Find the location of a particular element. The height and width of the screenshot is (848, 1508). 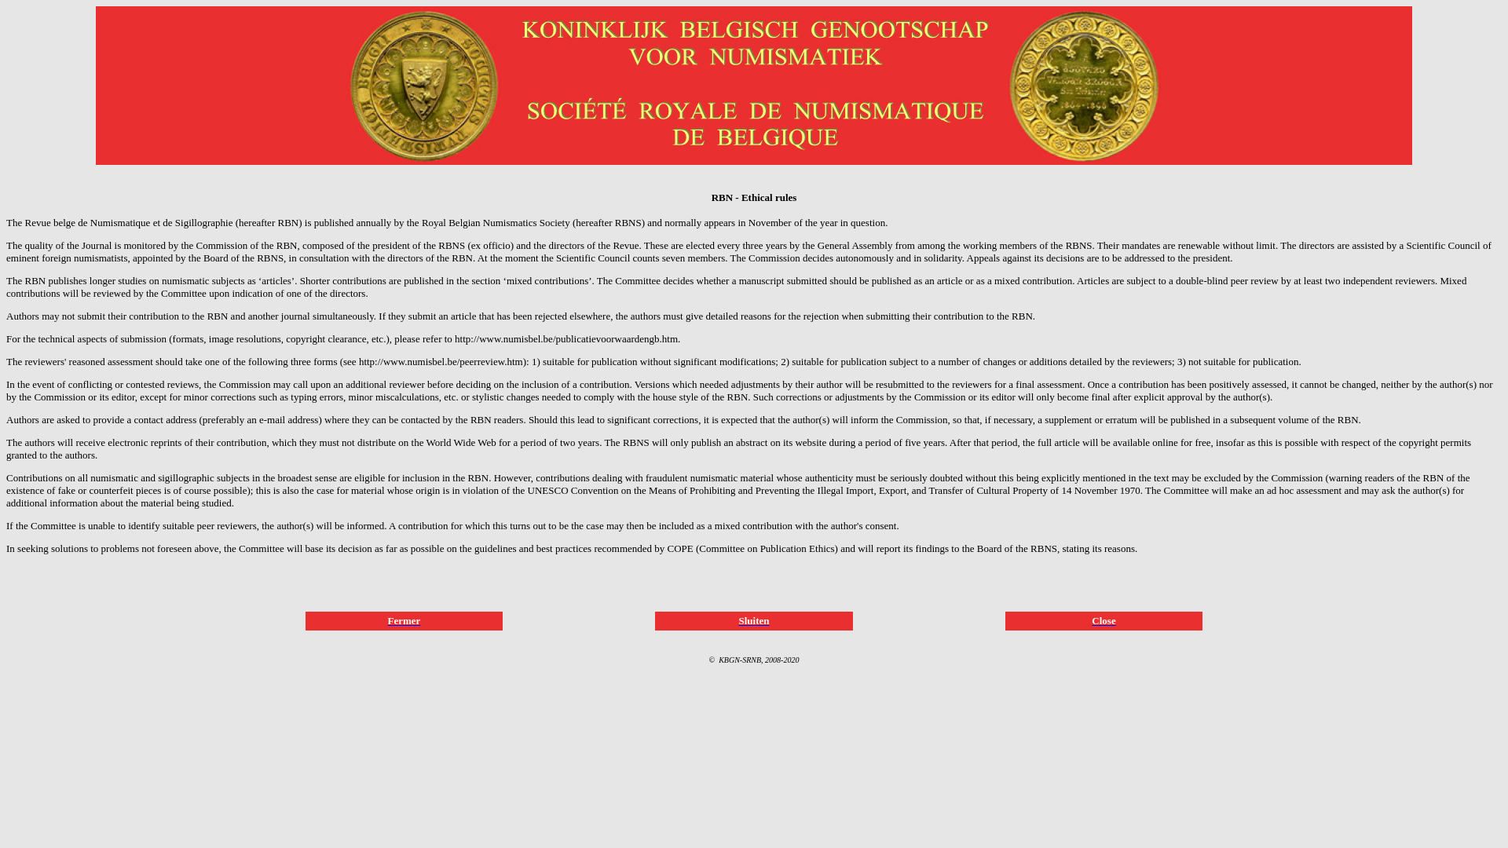

Sluiten is located at coordinates (754, 620).